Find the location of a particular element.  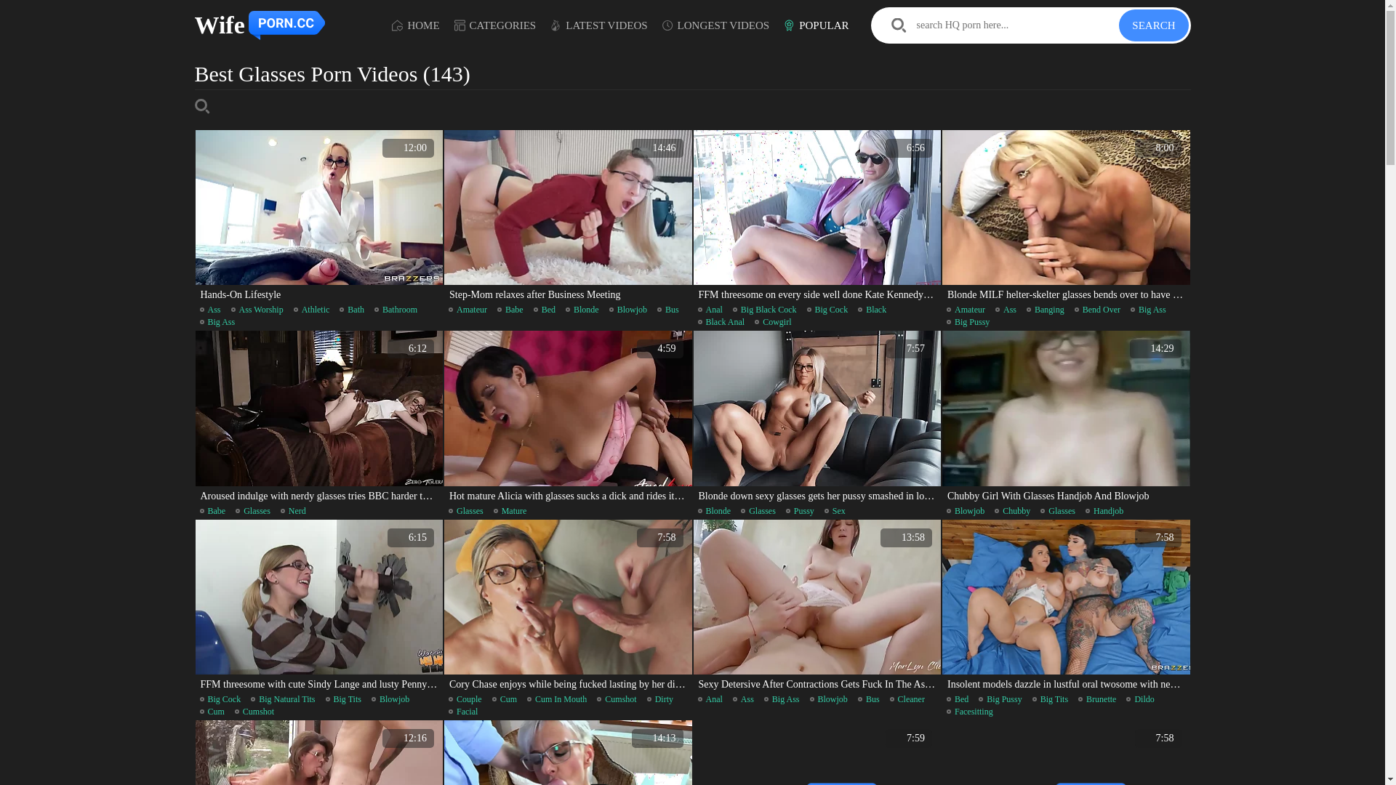

Blowjob is located at coordinates (628, 310).